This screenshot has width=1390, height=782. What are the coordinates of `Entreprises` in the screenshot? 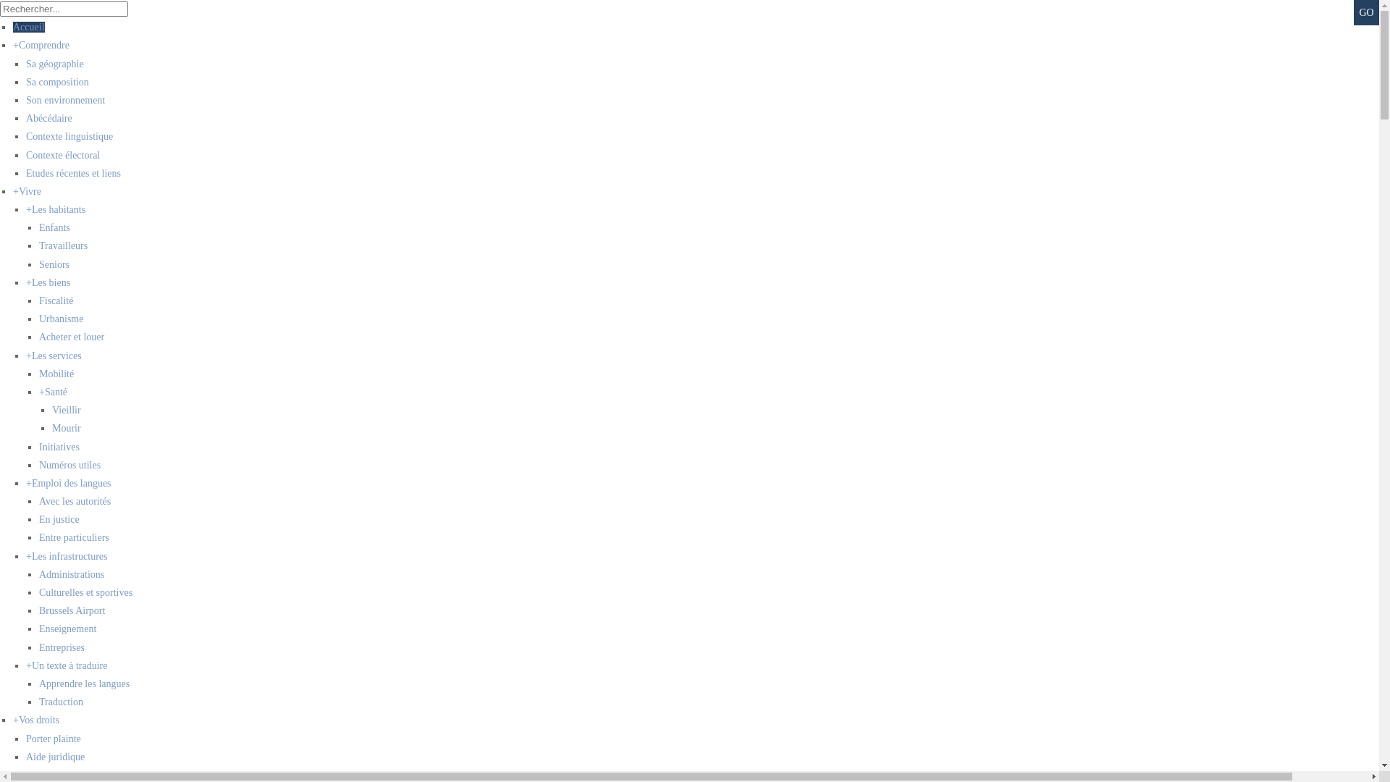 It's located at (62, 647).